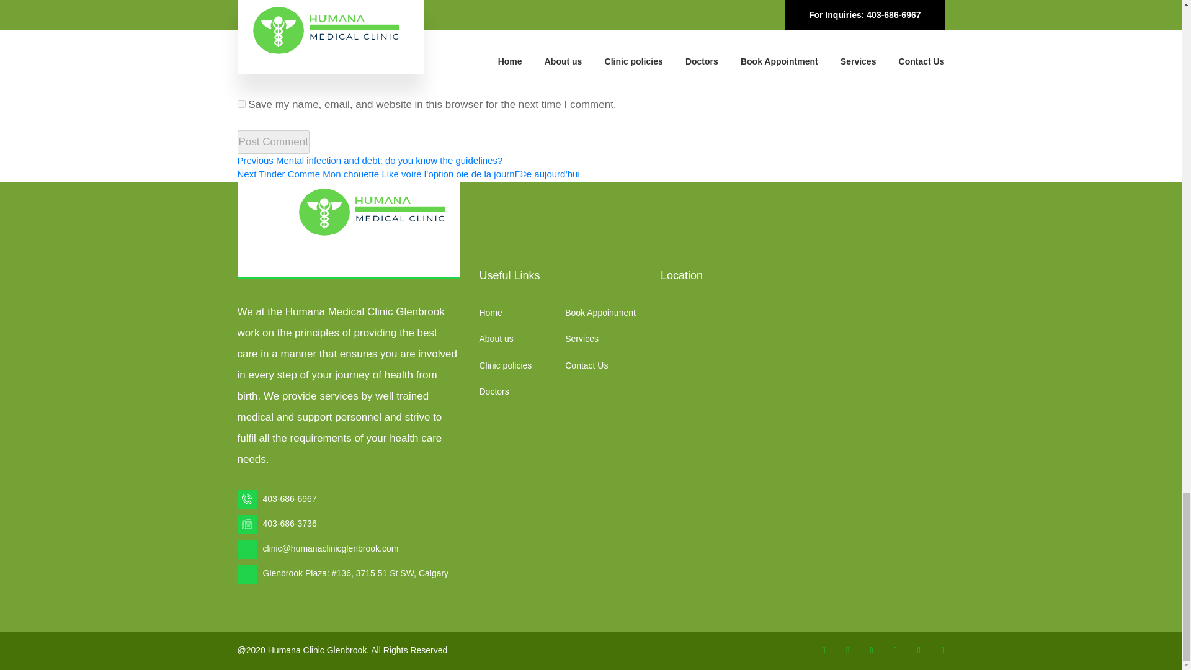 Image resolution: width=1191 pixels, height=670 pixels. I want to click on About us, so click(496, 339).